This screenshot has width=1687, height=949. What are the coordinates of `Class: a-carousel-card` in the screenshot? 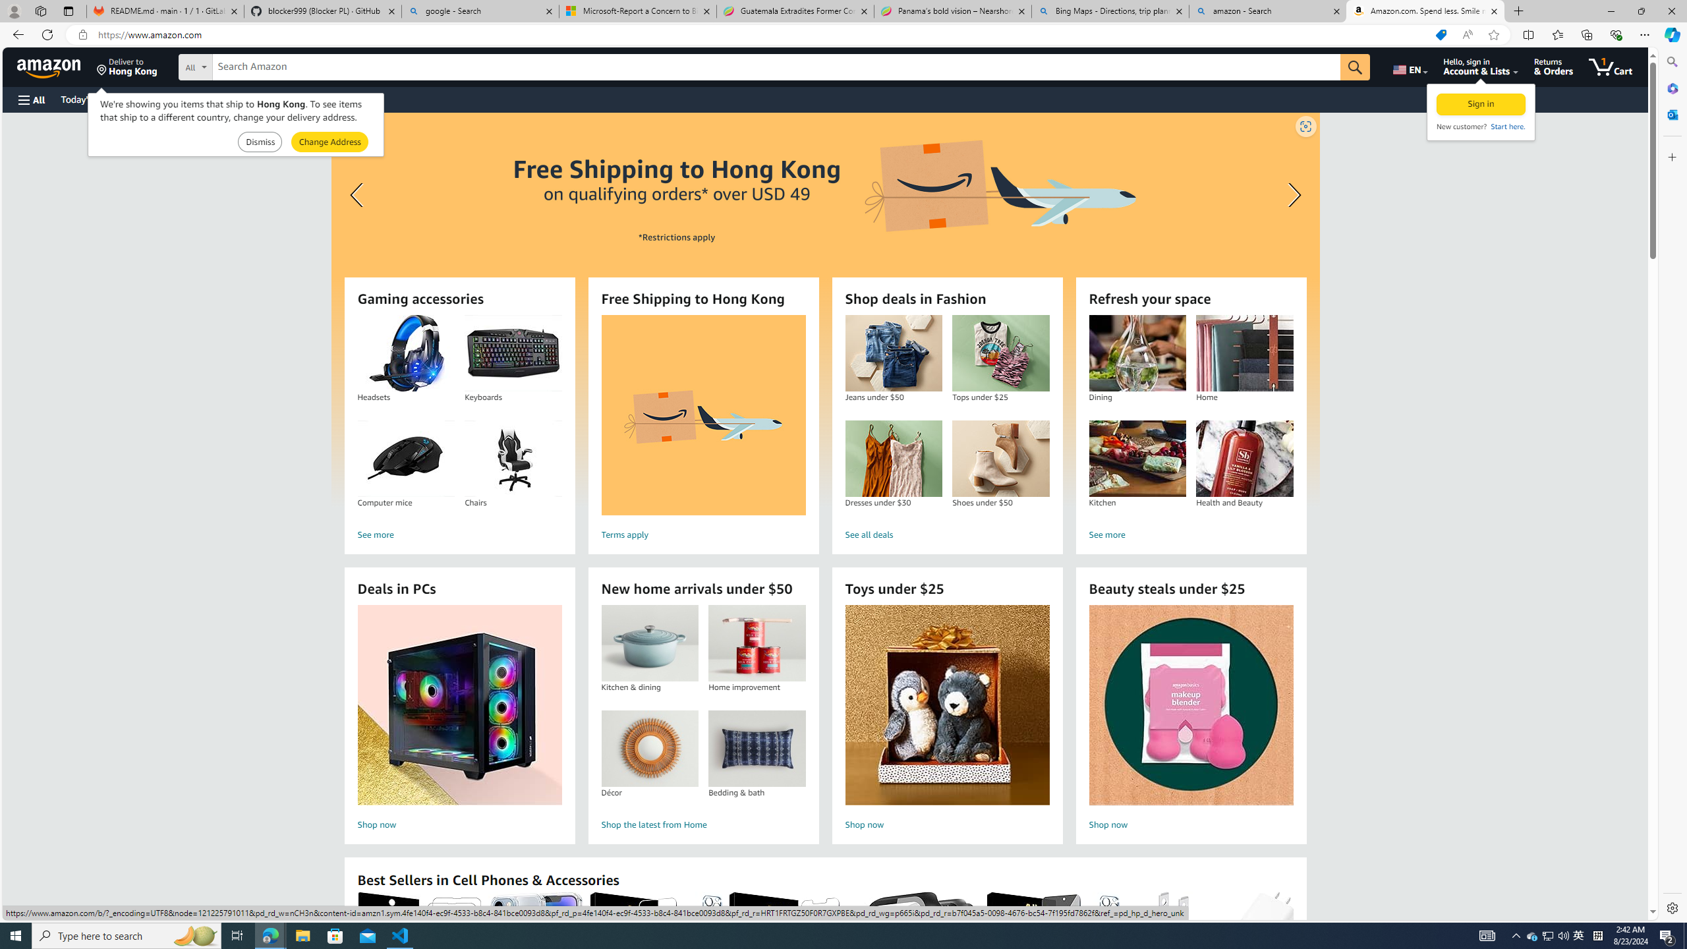 It's located at (824, 310).